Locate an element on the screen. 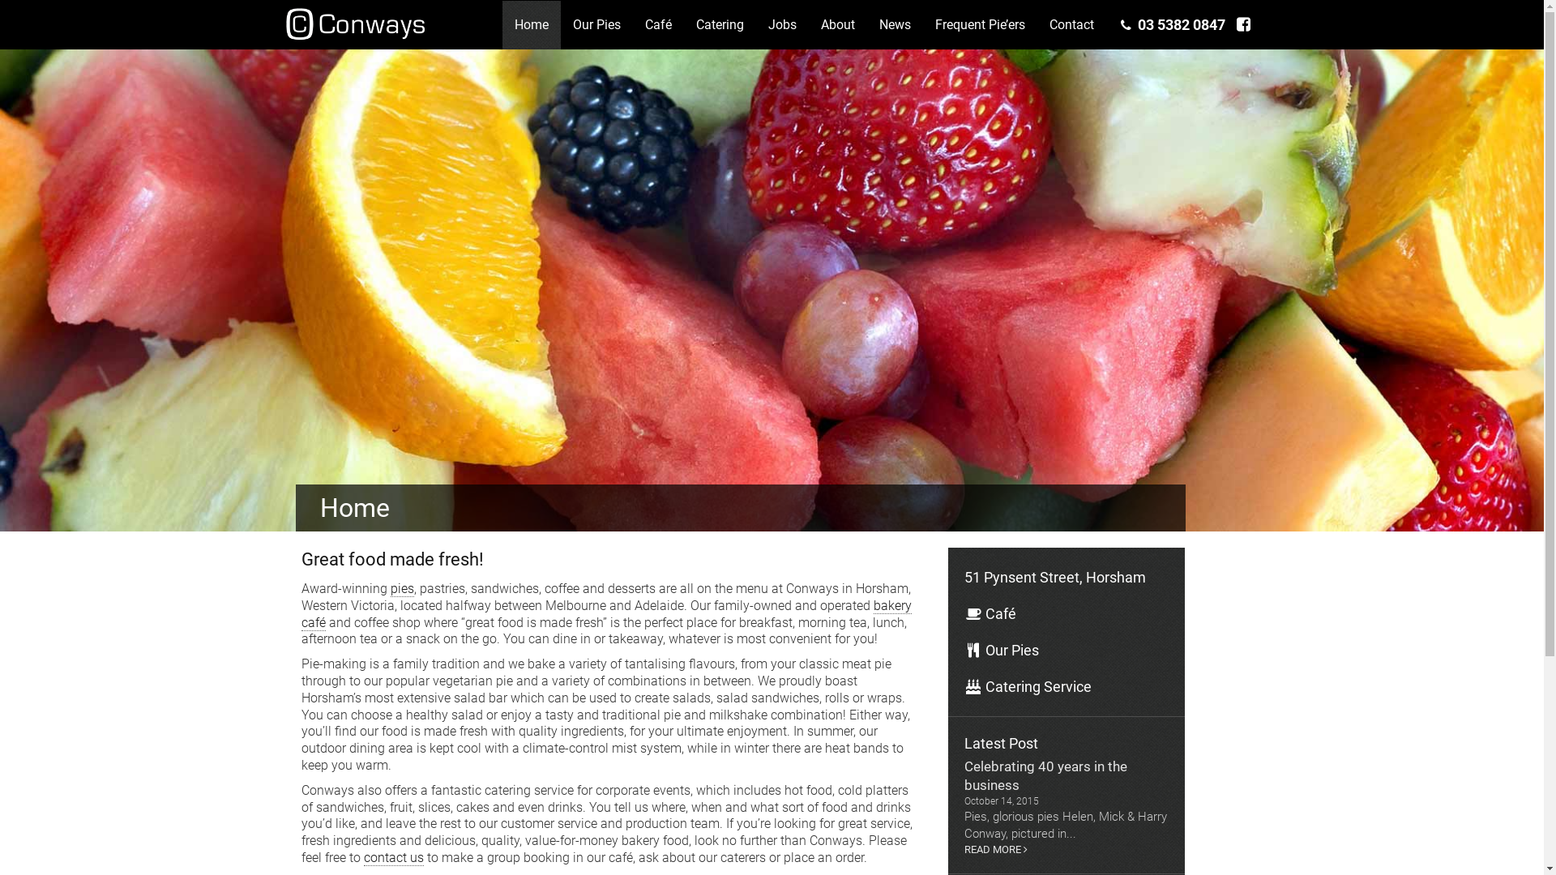 This screenshot has width=1556, height=875. Contact is located at coordinates (1071, 24).